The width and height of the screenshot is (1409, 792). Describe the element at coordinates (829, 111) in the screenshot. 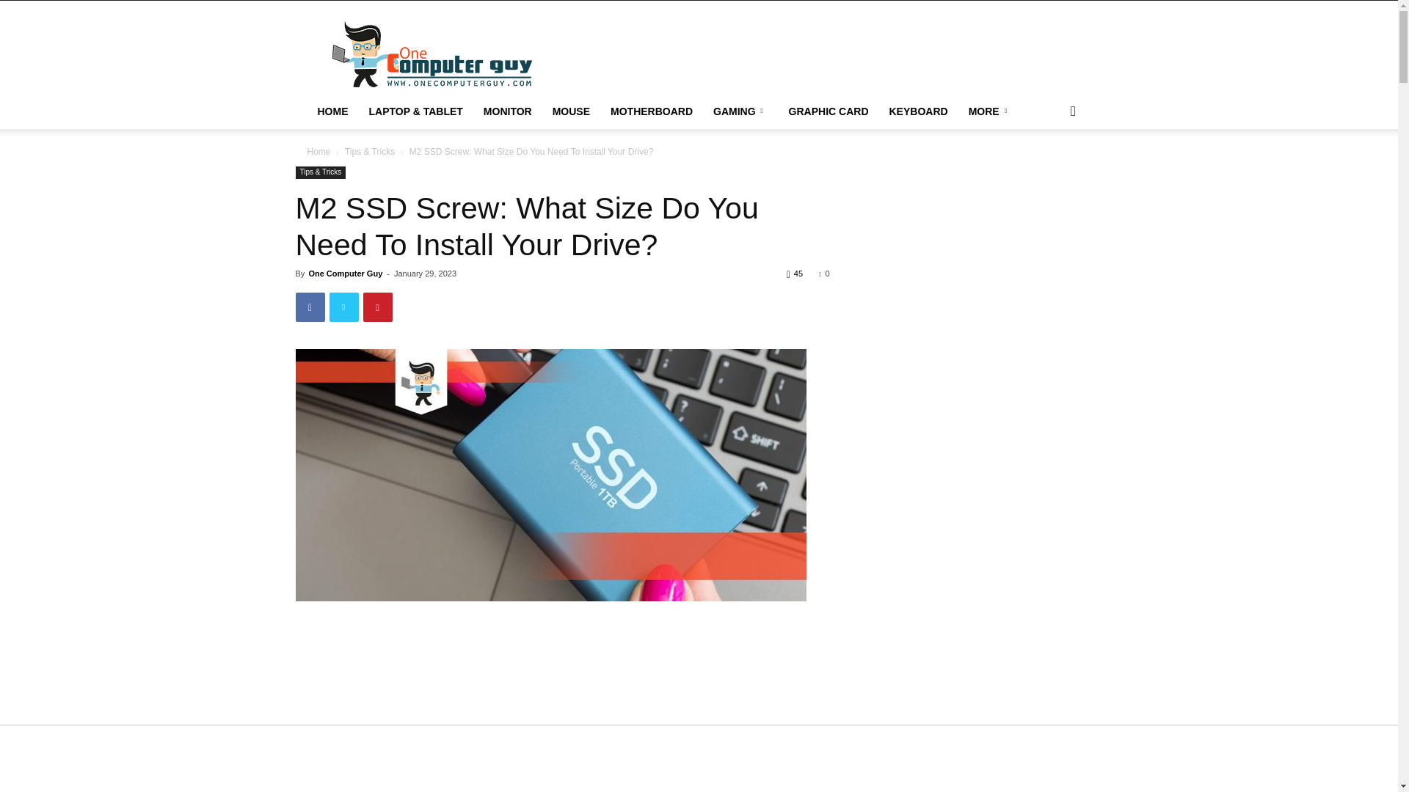

I see `GRAPHIC CARD` at that location.